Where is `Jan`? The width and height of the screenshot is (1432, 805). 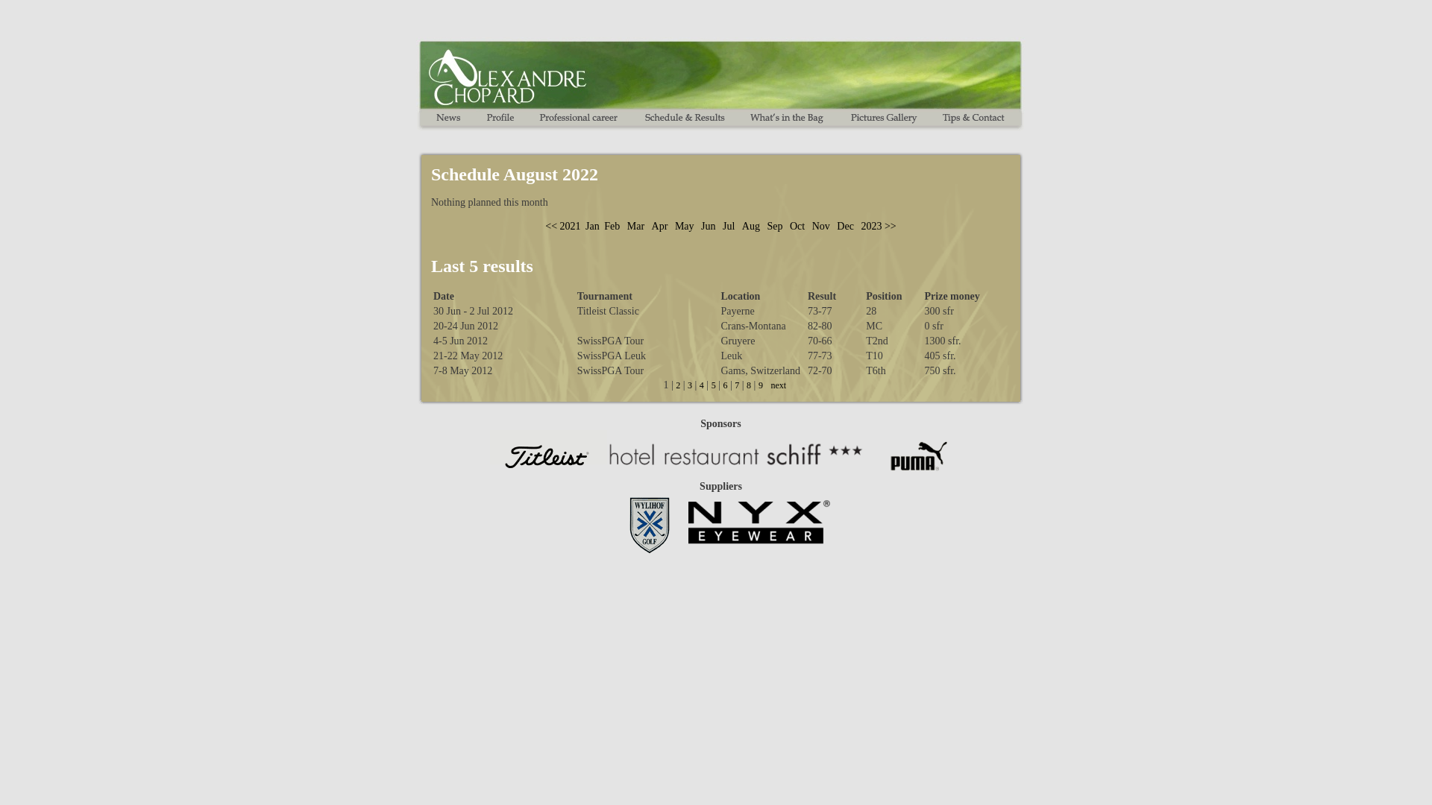 Jan is located at coordinates (592, 227).